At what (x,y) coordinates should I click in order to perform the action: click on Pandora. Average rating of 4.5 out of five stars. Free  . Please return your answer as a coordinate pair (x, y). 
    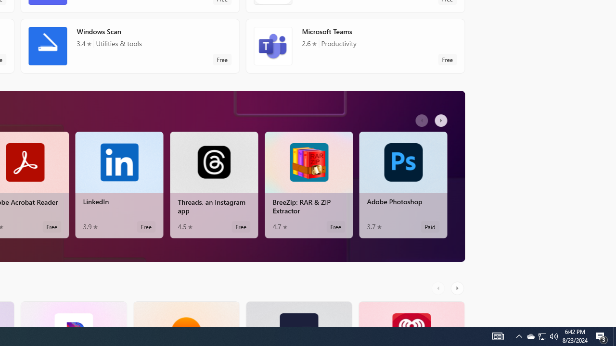
    Looking at the image, I should click on (73, 314).